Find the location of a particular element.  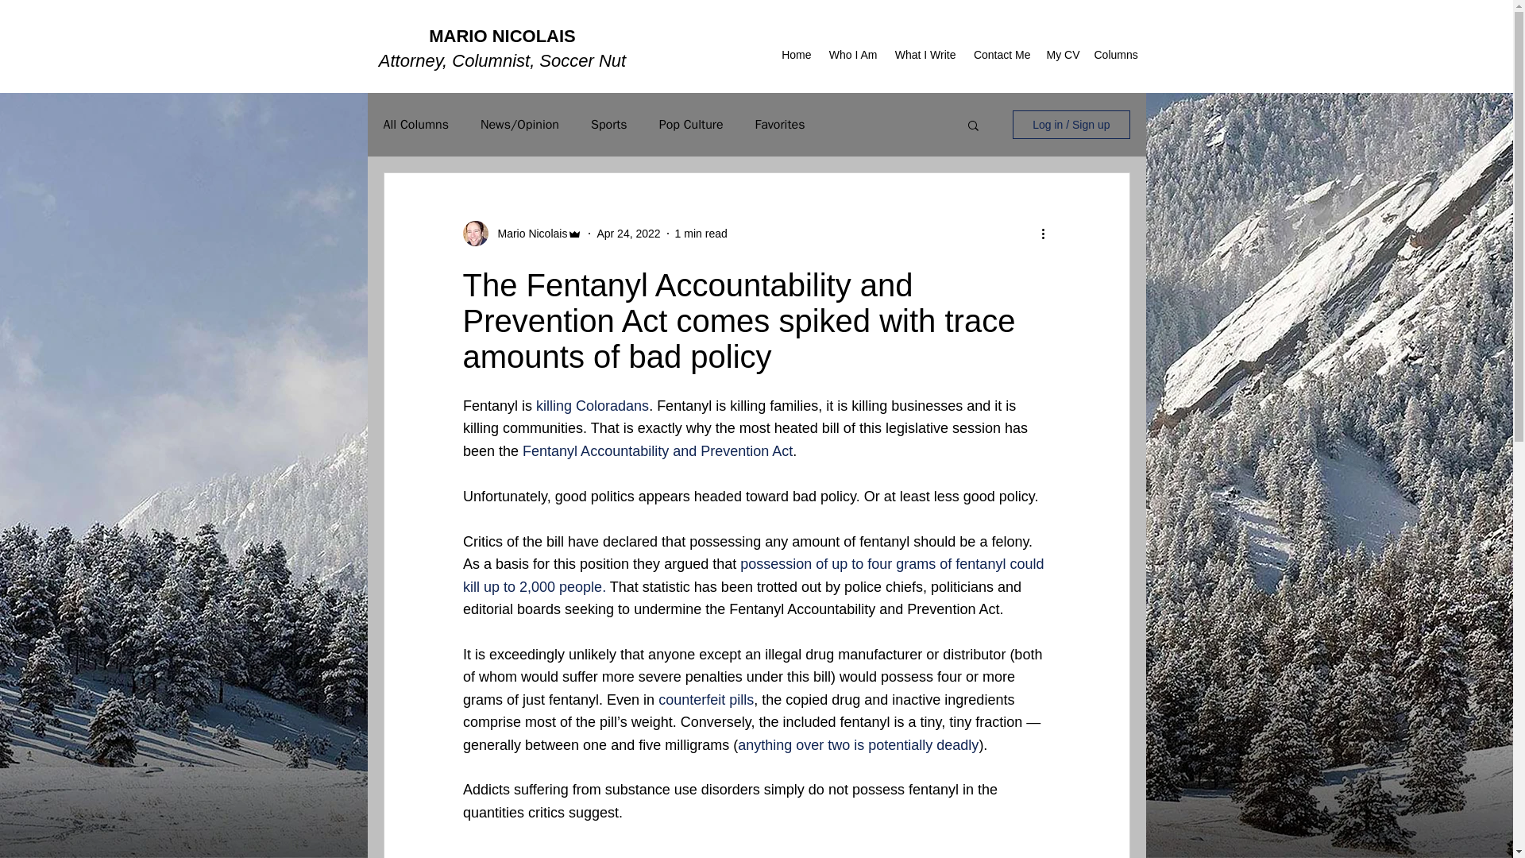

Fentanyl Accountability and Prevention Act is located at coordinates (658, 451).